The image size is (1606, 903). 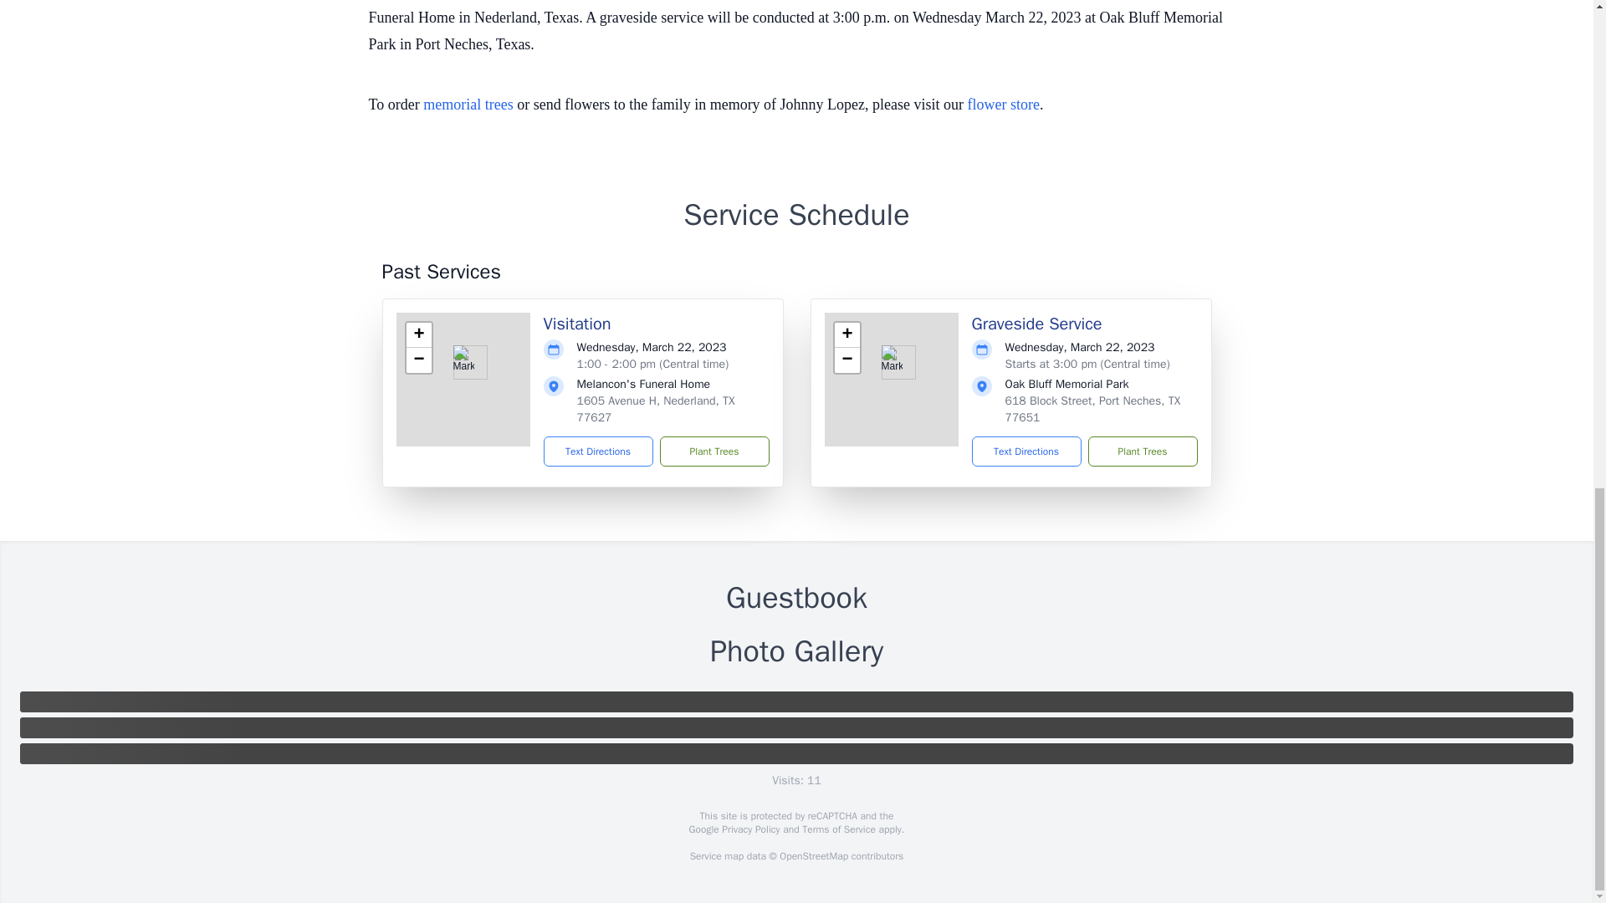 I want to click on Zoom out, so click(x=418, y=360).